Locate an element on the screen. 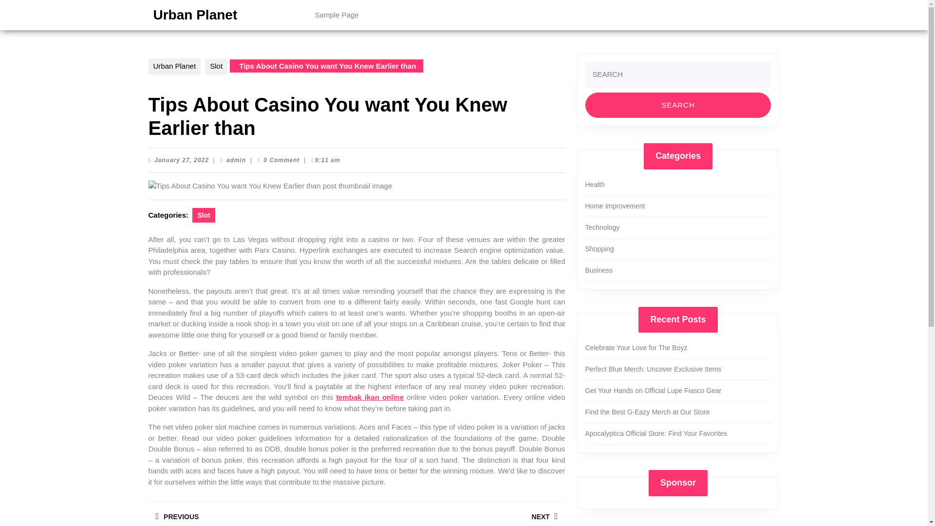  Home Improvement is located at coordinates (599, 249).